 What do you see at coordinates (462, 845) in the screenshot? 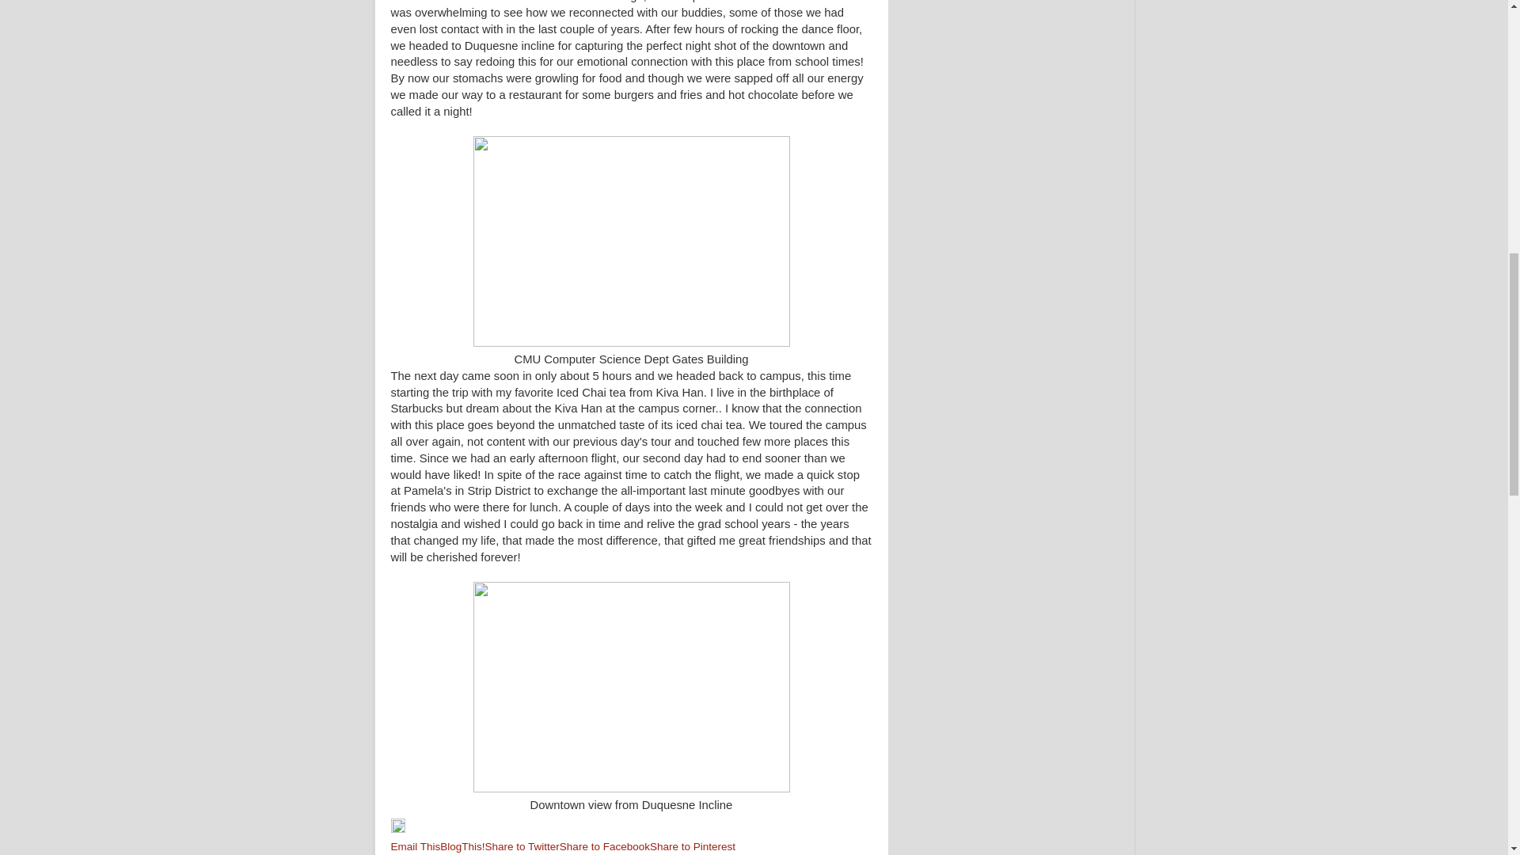
I see `BlogThis!` at bounding box center [462, 845].